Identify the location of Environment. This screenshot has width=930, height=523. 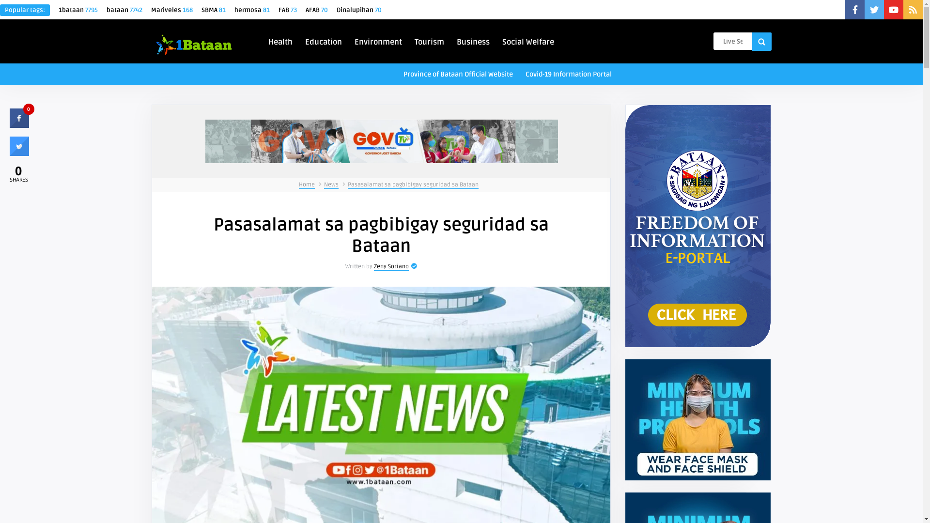
(378, 41).